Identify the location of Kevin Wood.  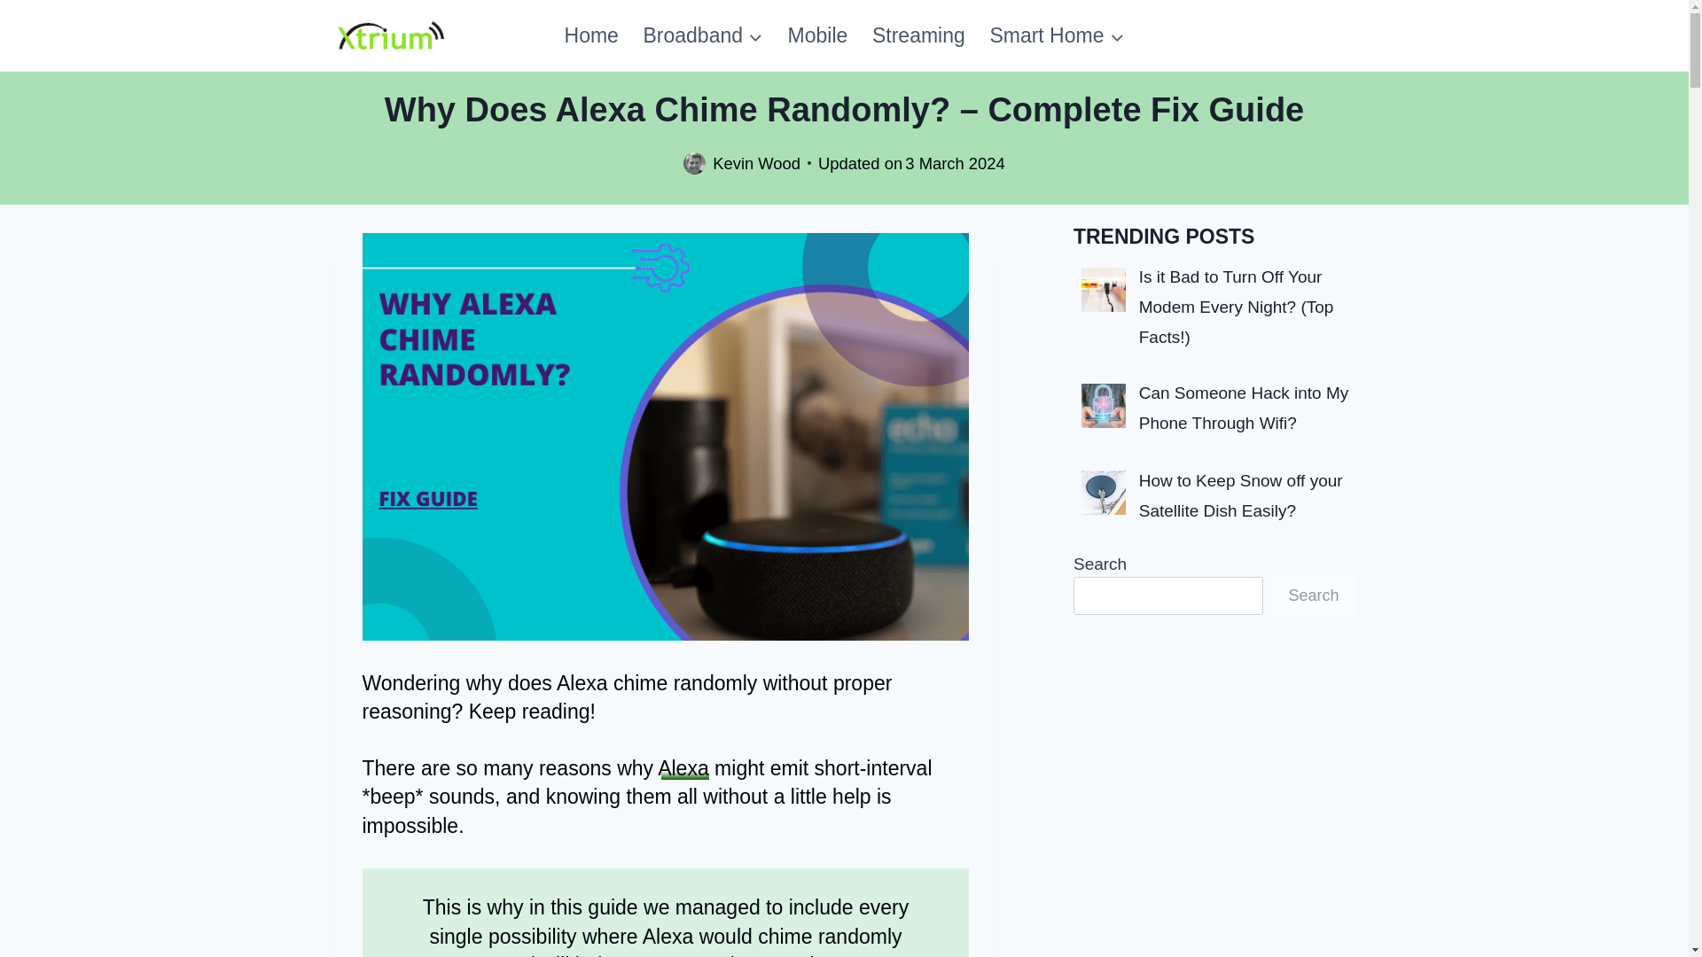
(756, 163).